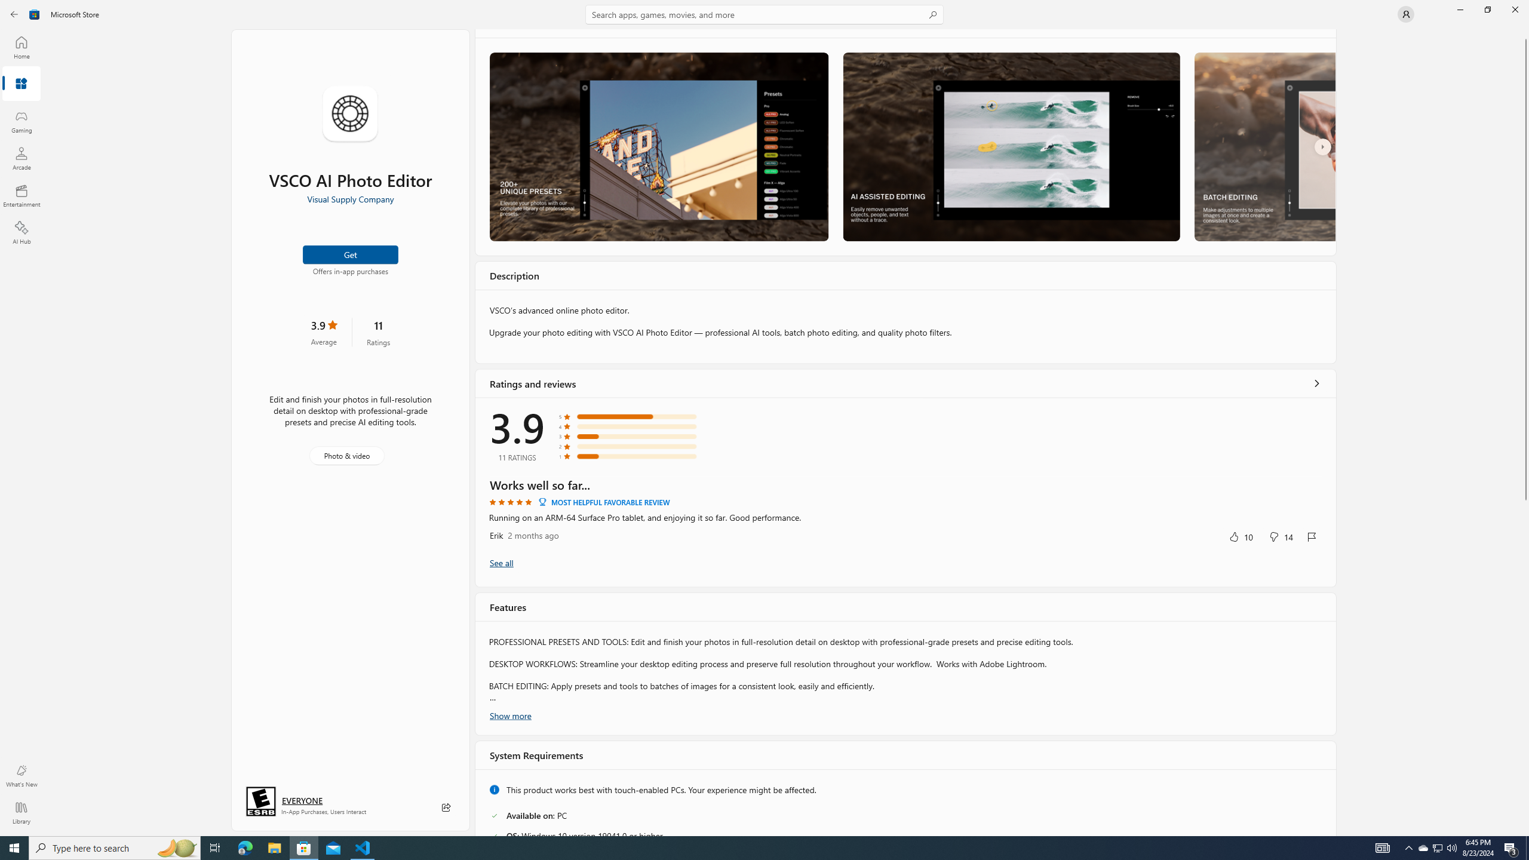  I want to click on Close Microsoft Store, so click(1515, 10).